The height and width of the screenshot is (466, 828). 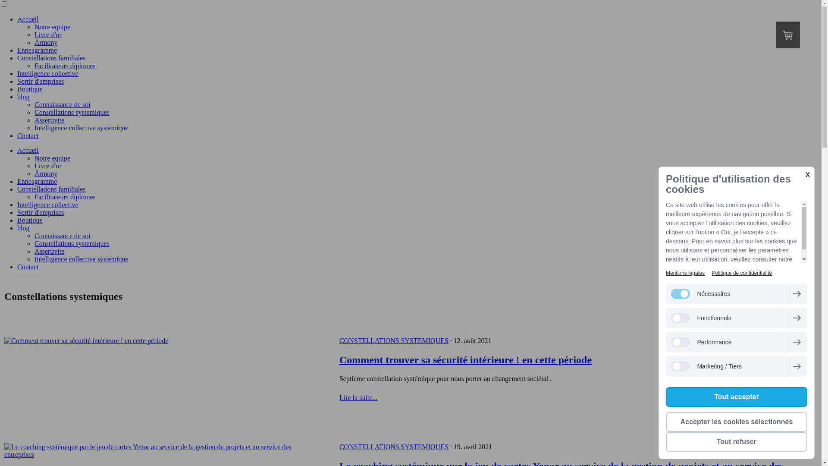 What do you see at coordinates (737, 397) in the screenshot?
I see `Tout accepter` at bounding box center [737, 397].